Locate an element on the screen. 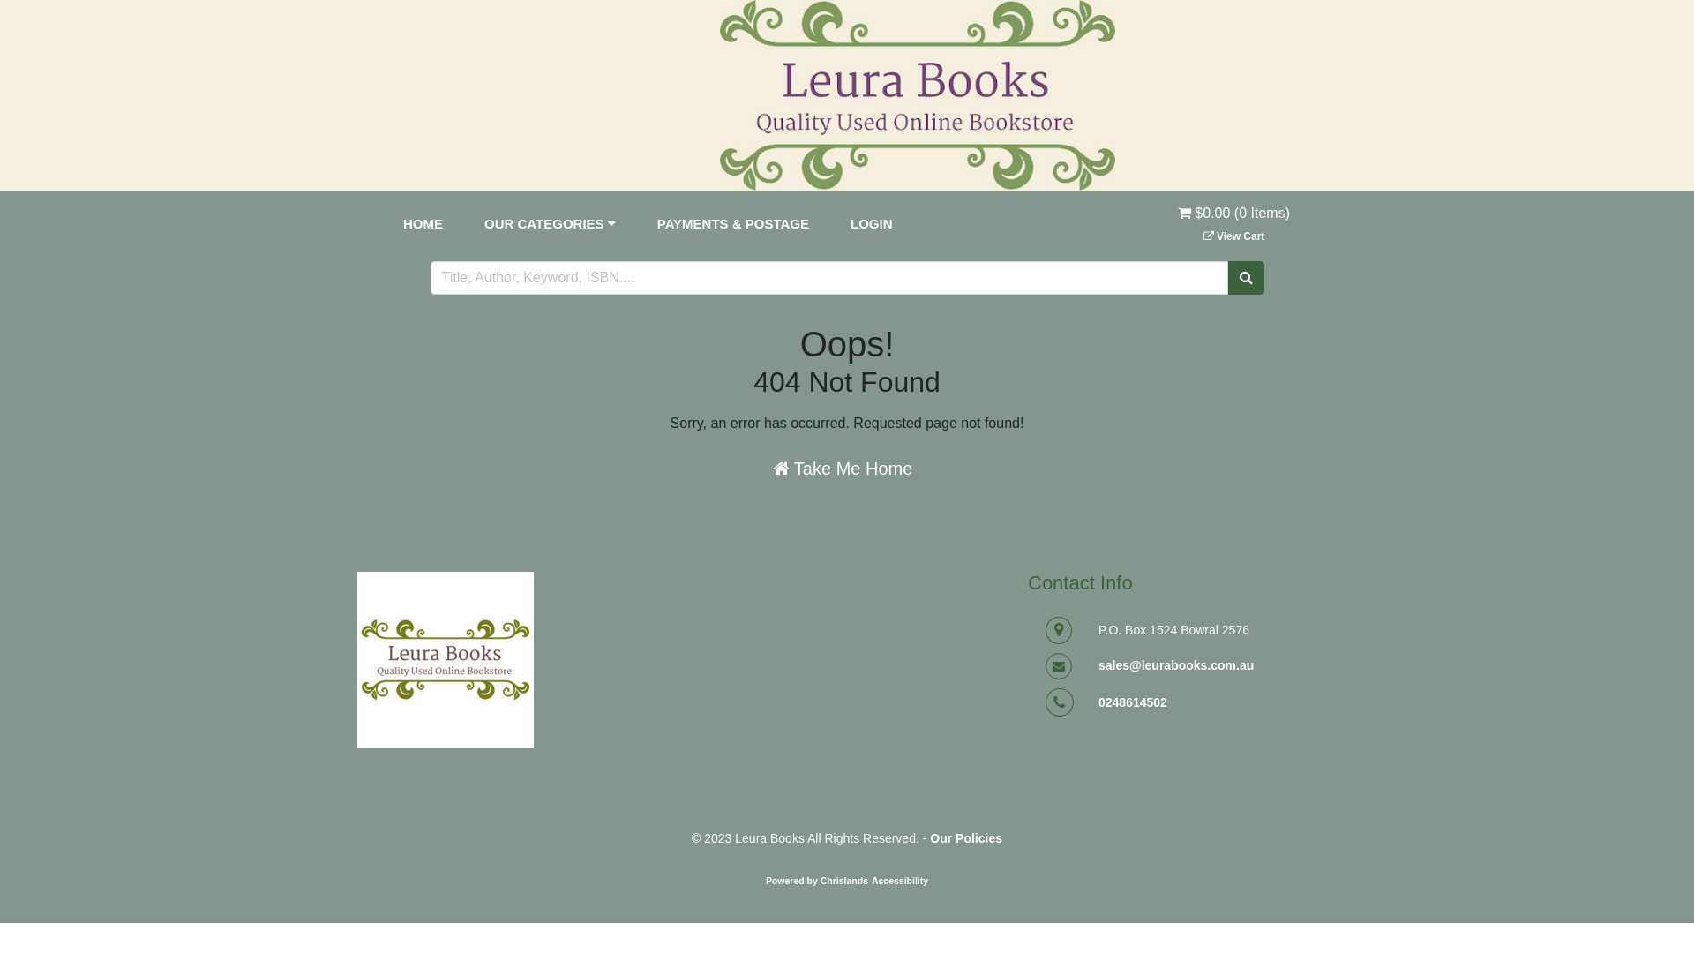 The height and width of the screenshot is (953, 1694). PAYMENTS & POSTAGE is located at coordinates (733, 224).